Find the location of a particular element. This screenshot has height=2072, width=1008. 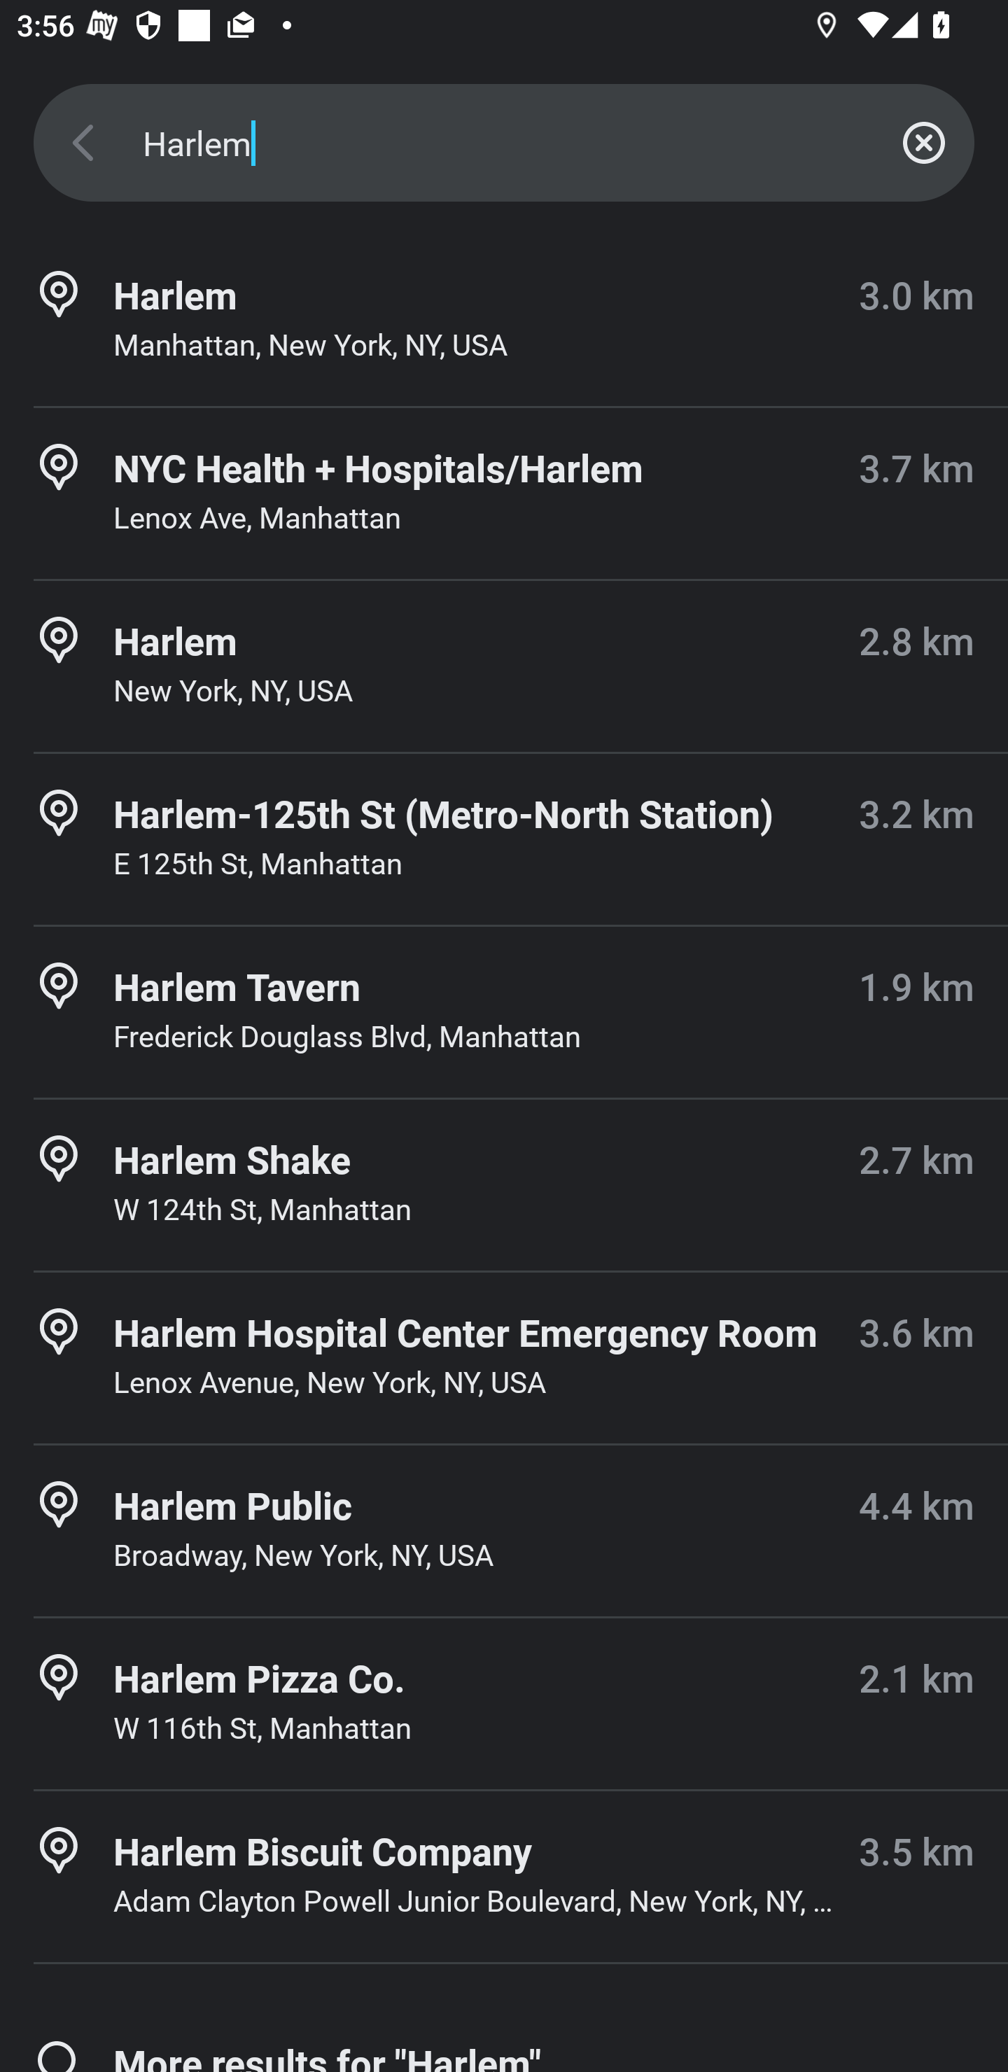

Harlem 2.8 km New York, NY, USA is located at coordinates (504, 666).